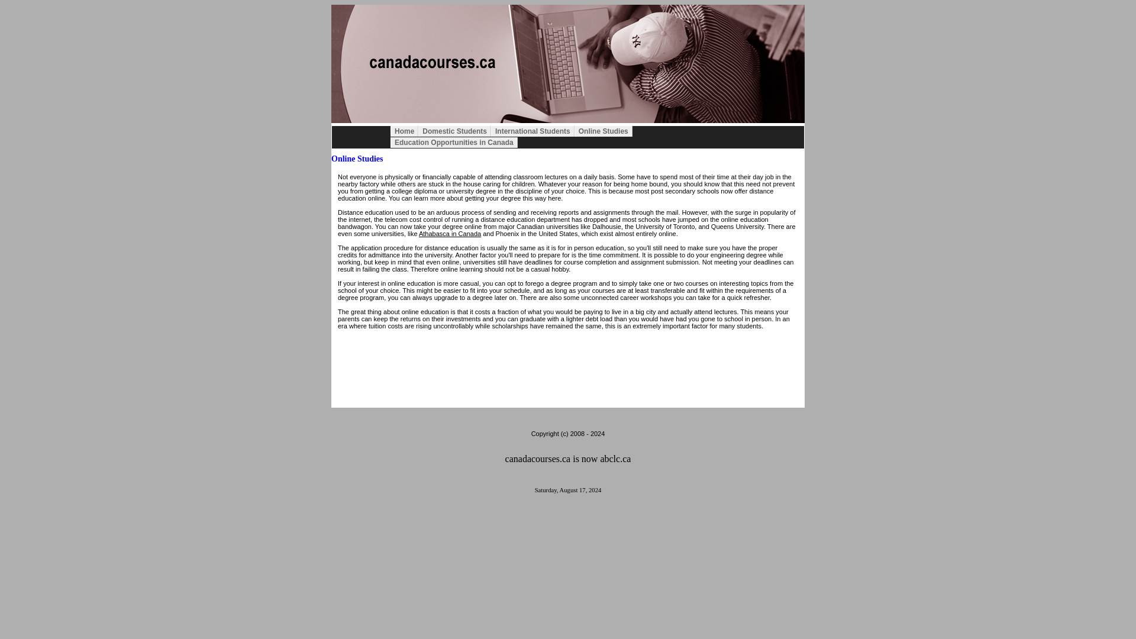 The width and height of the screenshot is (1136, 639). What do you see at coordinates (454, 142) in the screenshot?
I see `Education Opportunities in Canada` at bounding box center [454, 142].